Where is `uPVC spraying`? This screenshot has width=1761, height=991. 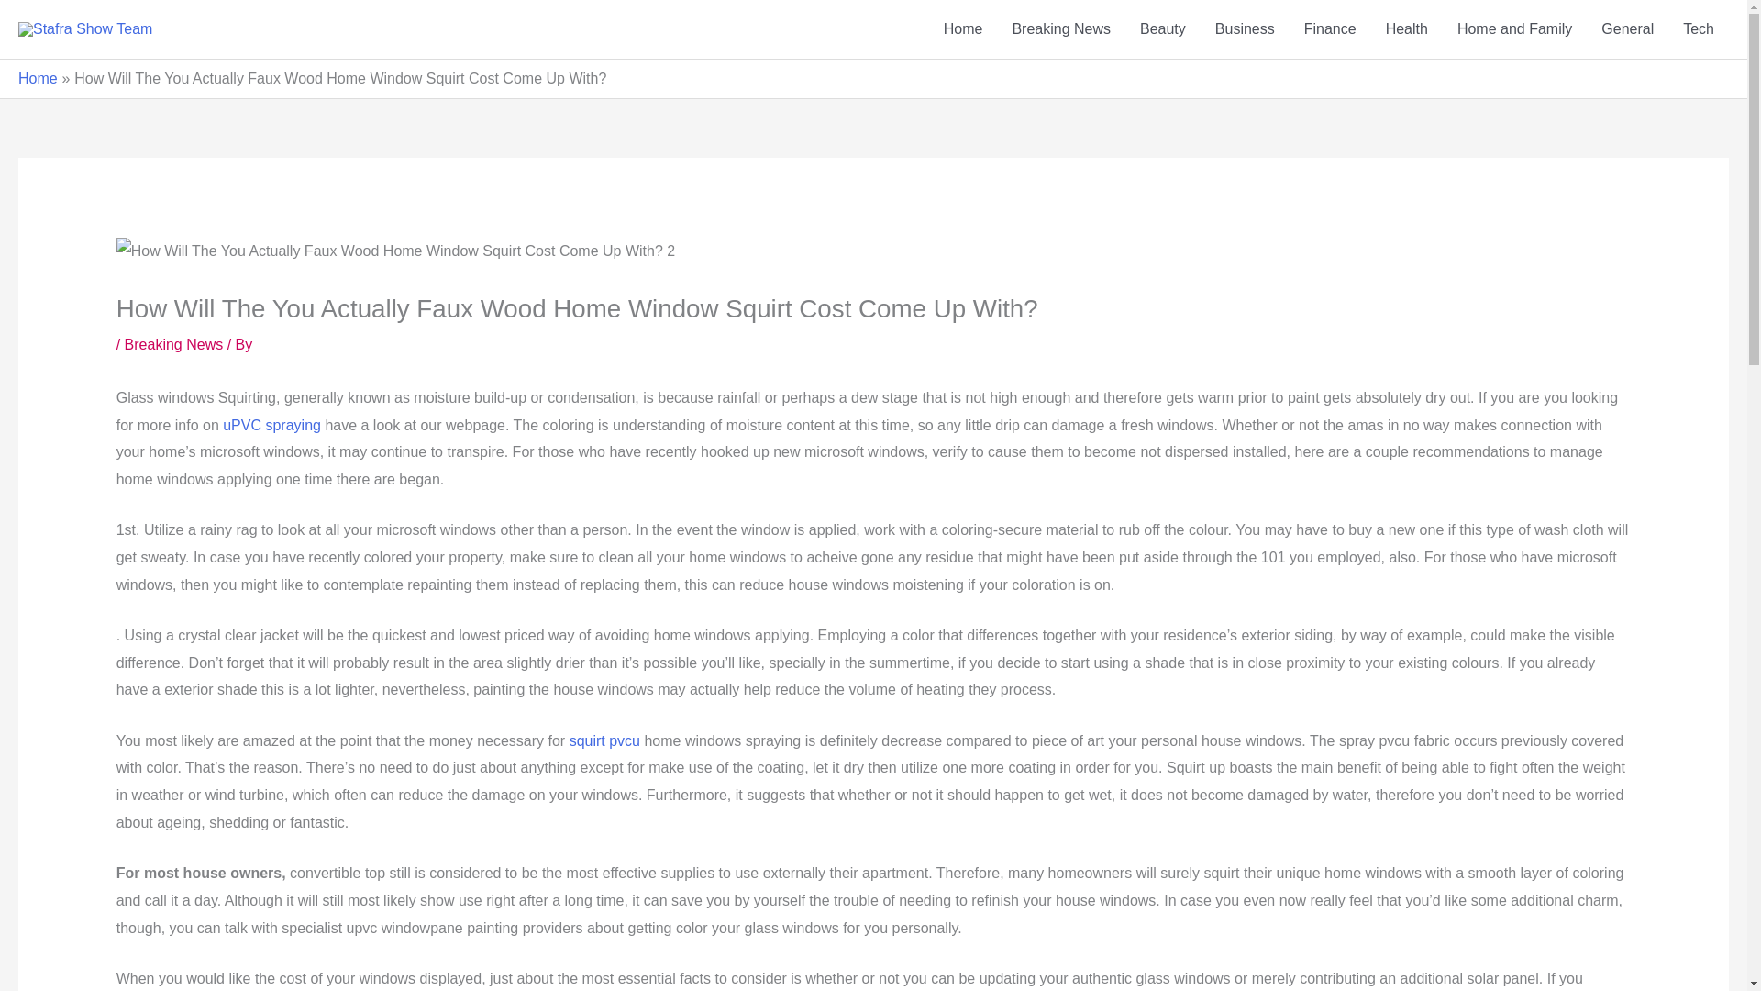 uPVC spraying is located at coordinates (271, 424).